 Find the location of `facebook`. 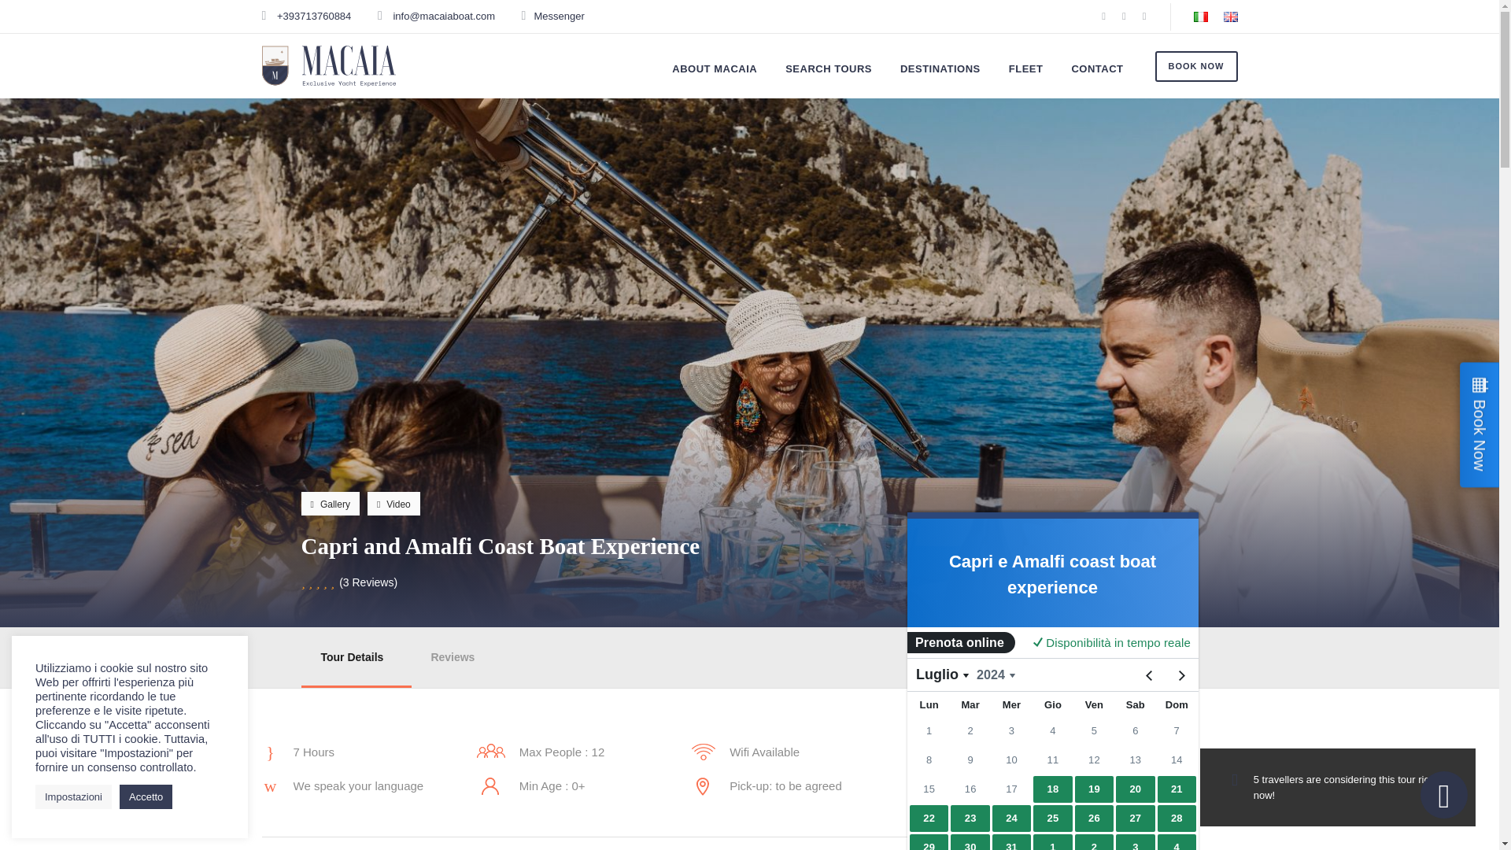

facebook is located at coordinates (1103, 16).